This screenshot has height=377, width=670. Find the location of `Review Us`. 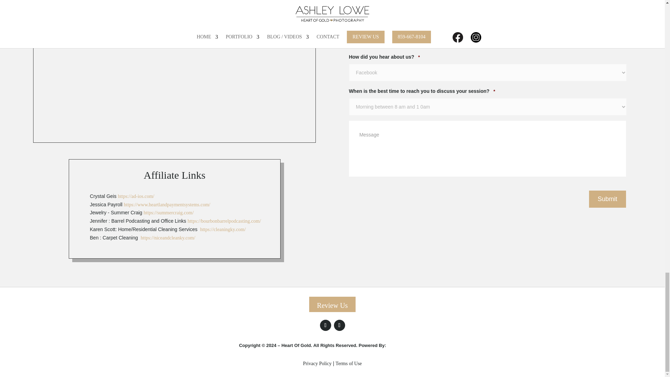

Review Us is located at coordinates (332, 304).